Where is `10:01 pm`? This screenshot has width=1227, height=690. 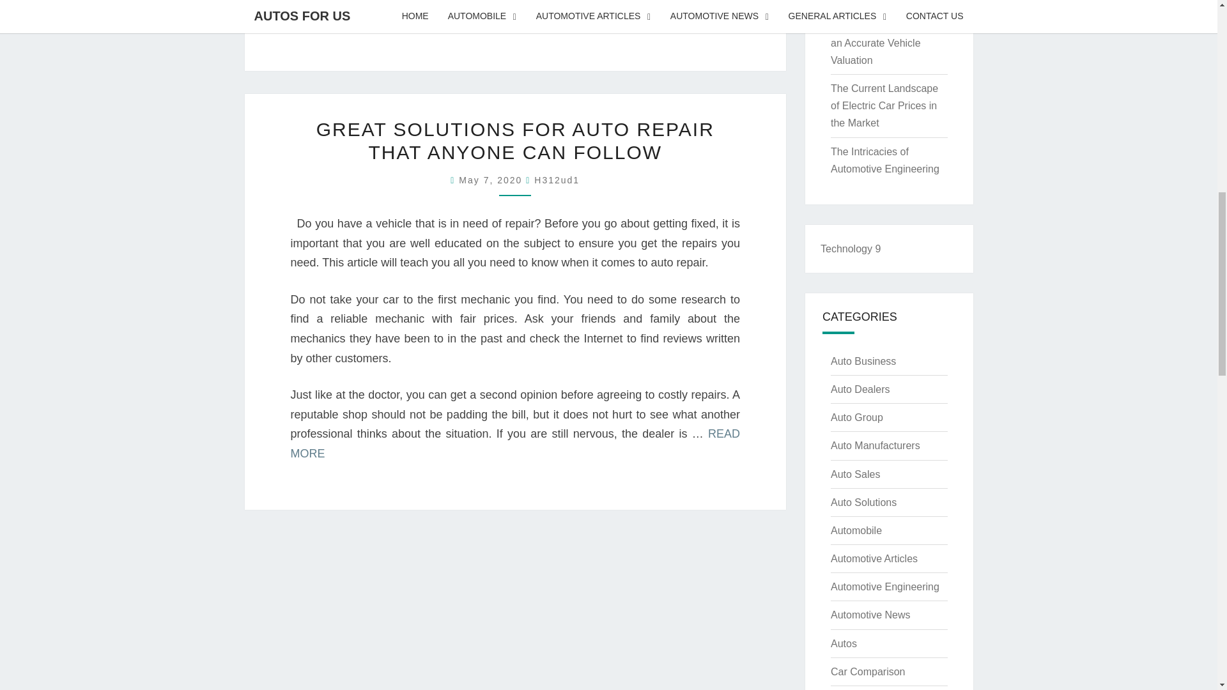 10:01 pm is located at coordinates (492, 180).